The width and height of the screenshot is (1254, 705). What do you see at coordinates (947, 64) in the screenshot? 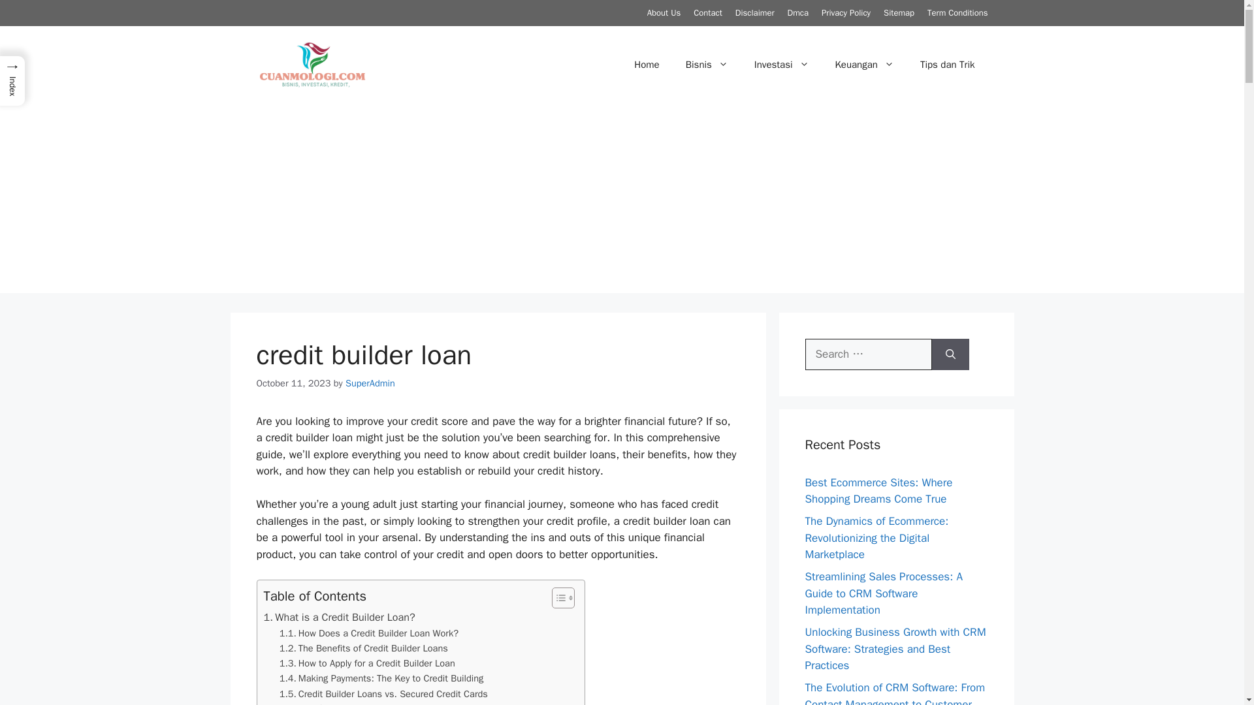
I see `Tips dan Trik` at bounding box center [947, 64].